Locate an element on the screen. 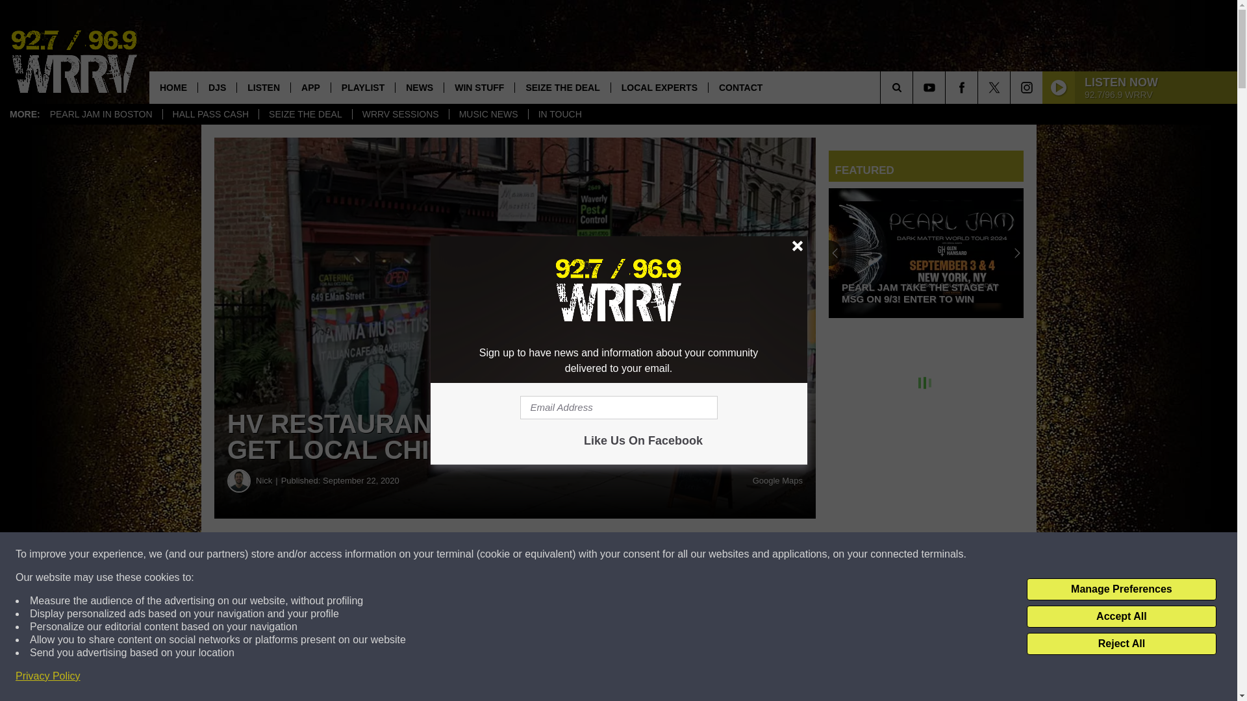 The image size is (1247, 701). SEARCH is located at coordinates (914, 87).